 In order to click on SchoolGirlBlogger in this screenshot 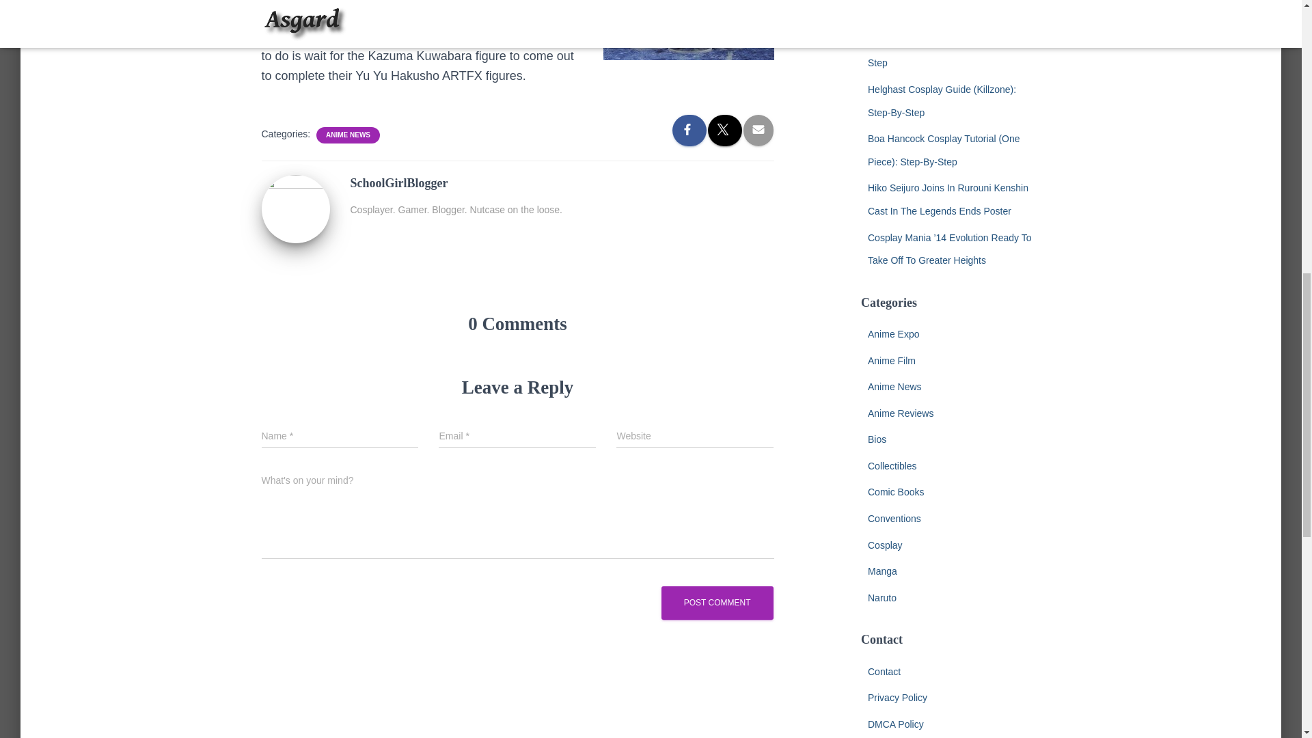, I will do `click(295, 208)`.